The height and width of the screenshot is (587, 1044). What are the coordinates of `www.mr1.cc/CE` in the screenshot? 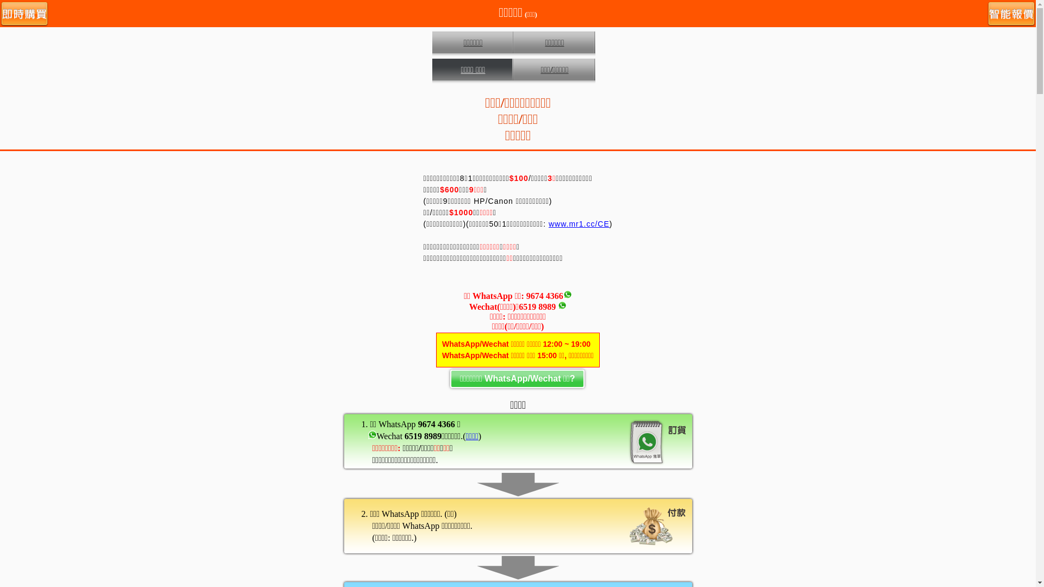 It's located at (579, 224).